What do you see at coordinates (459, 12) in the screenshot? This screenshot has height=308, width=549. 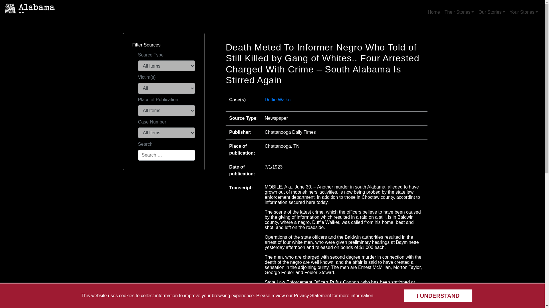 I see `Their Stories` at bounding box center [459, 12].